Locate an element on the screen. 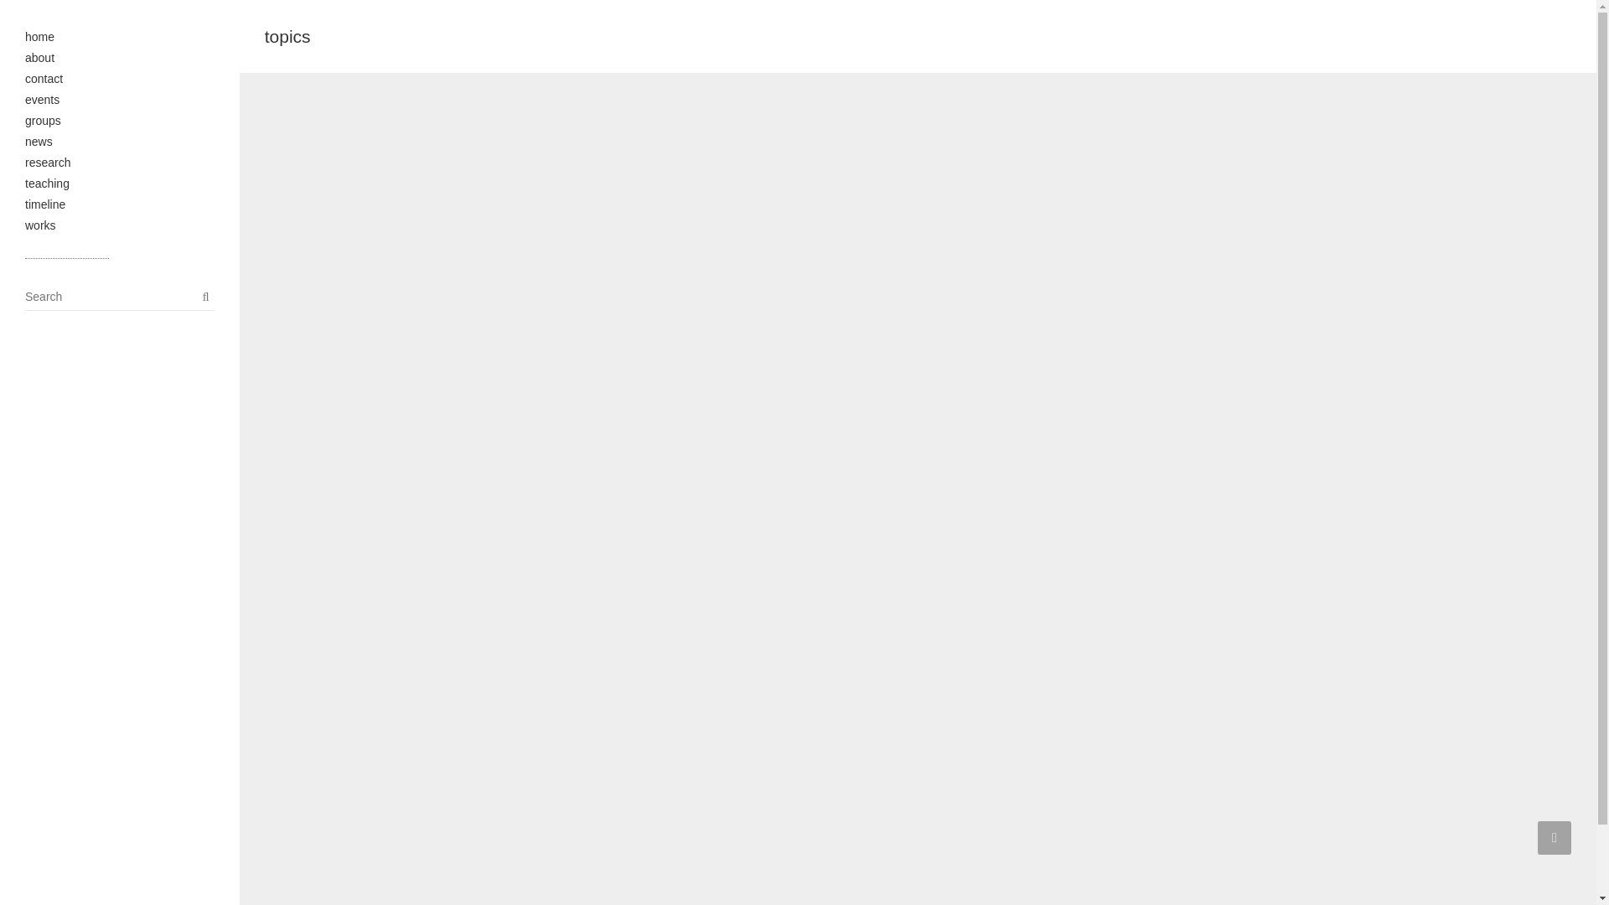 Image resolution: width=1609 pixels, height=905 pixels. Sound in mind is located at coordinates (751, 493).